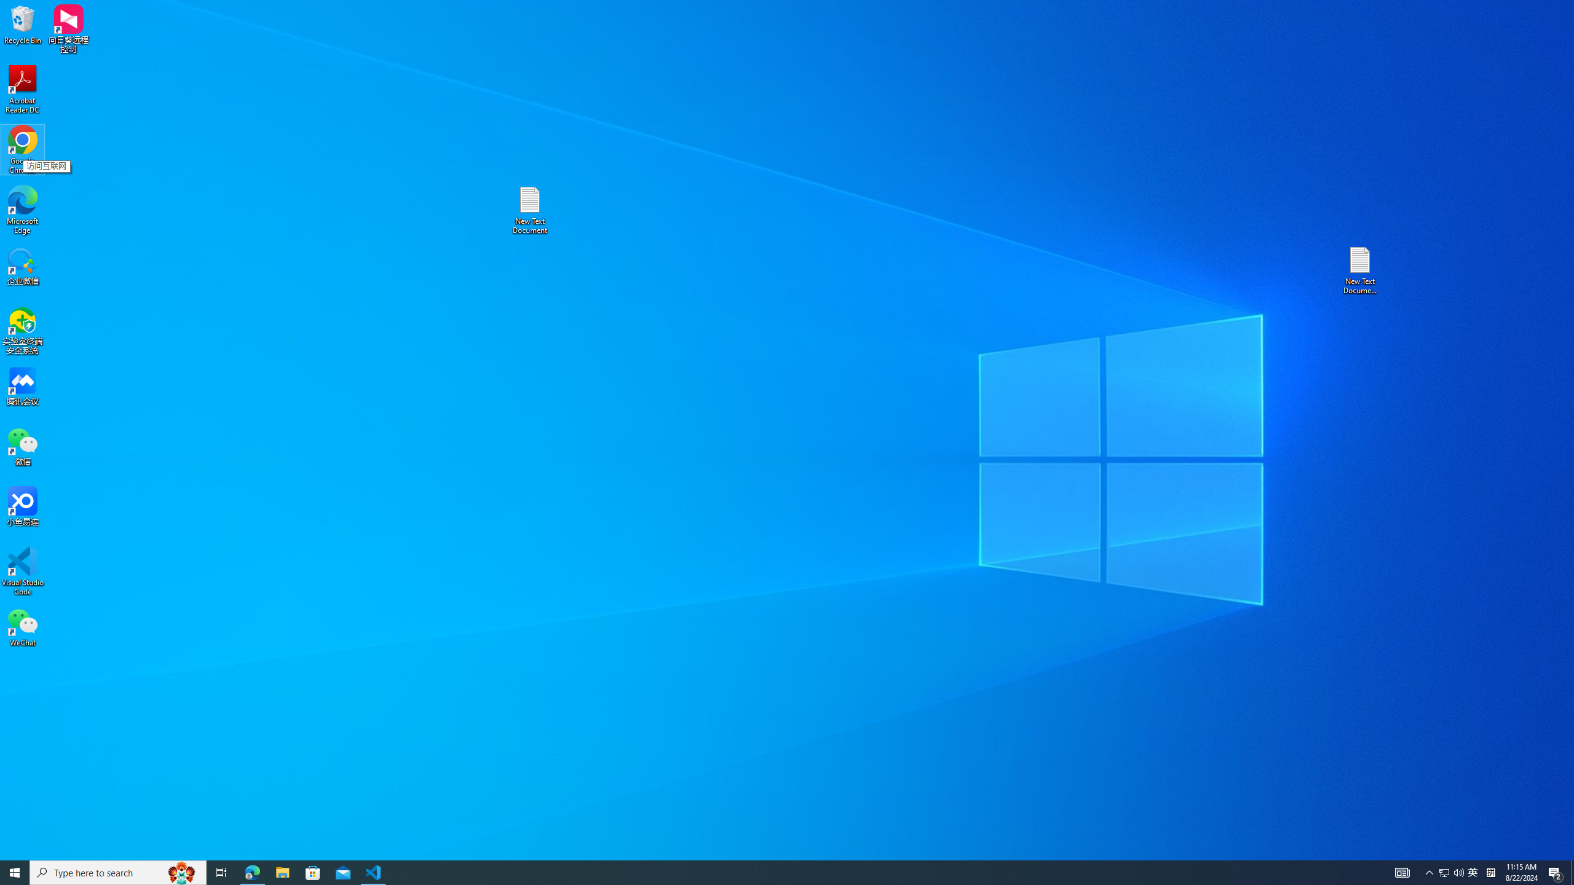  I want to click on Q2790: 100%, so click(1458, 873).